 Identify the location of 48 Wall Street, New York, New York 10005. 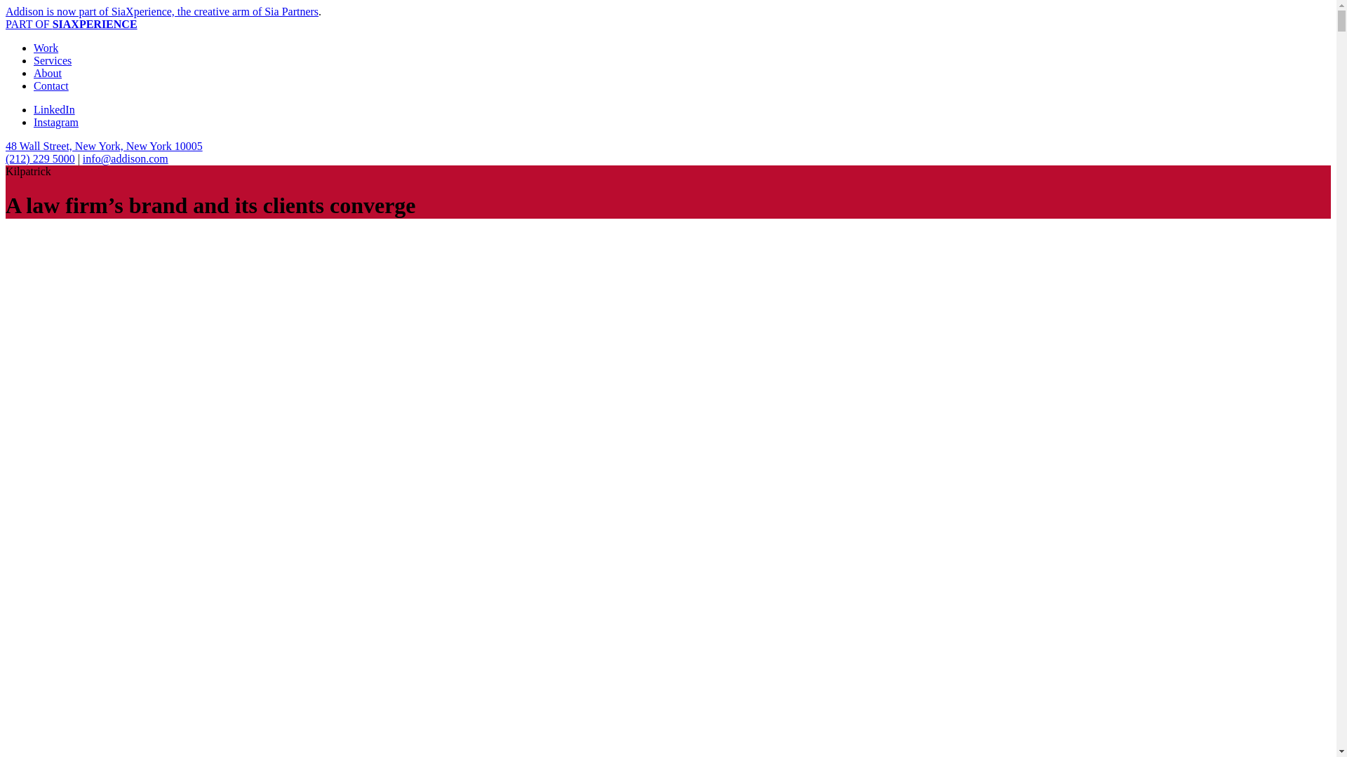
(104, 146).